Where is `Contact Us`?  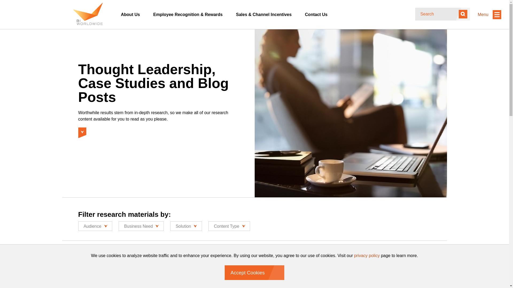
Contact Us is located at coordinates (316, 15).